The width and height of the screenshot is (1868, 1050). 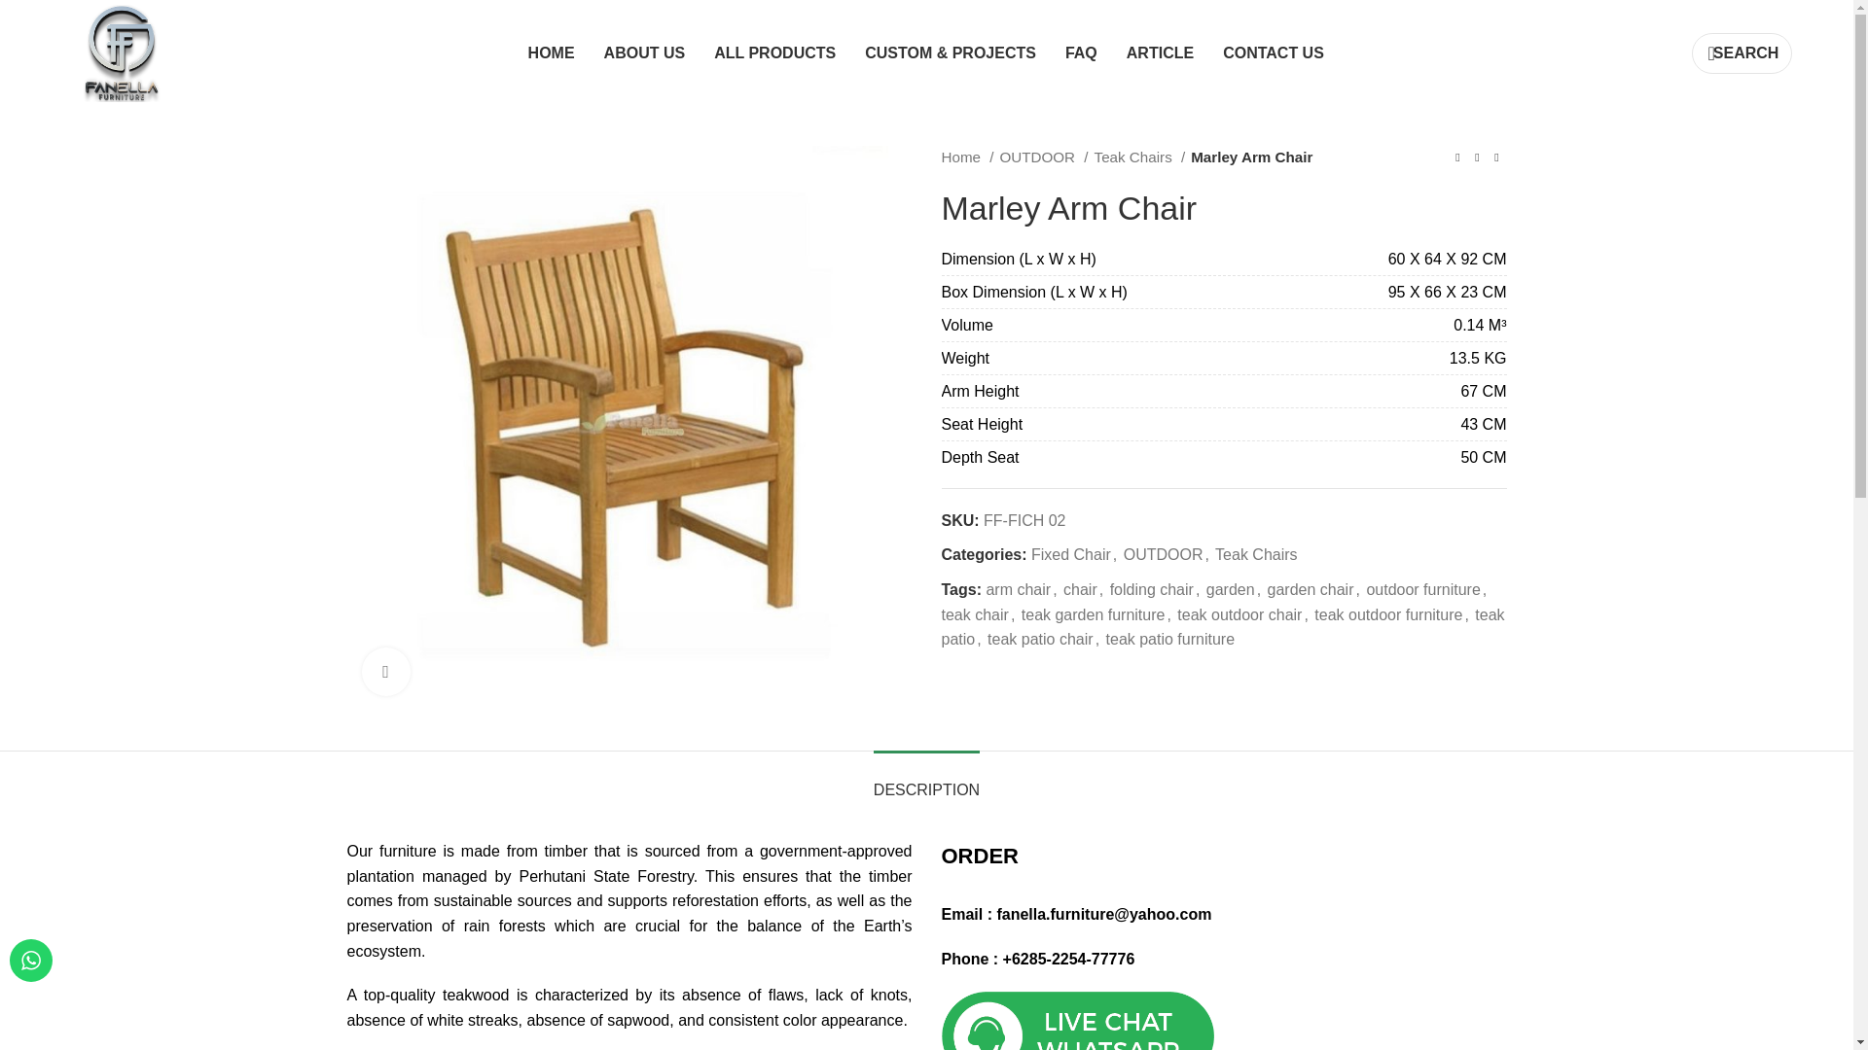 I want to click on FAQ, so click(x=1081, y=52).